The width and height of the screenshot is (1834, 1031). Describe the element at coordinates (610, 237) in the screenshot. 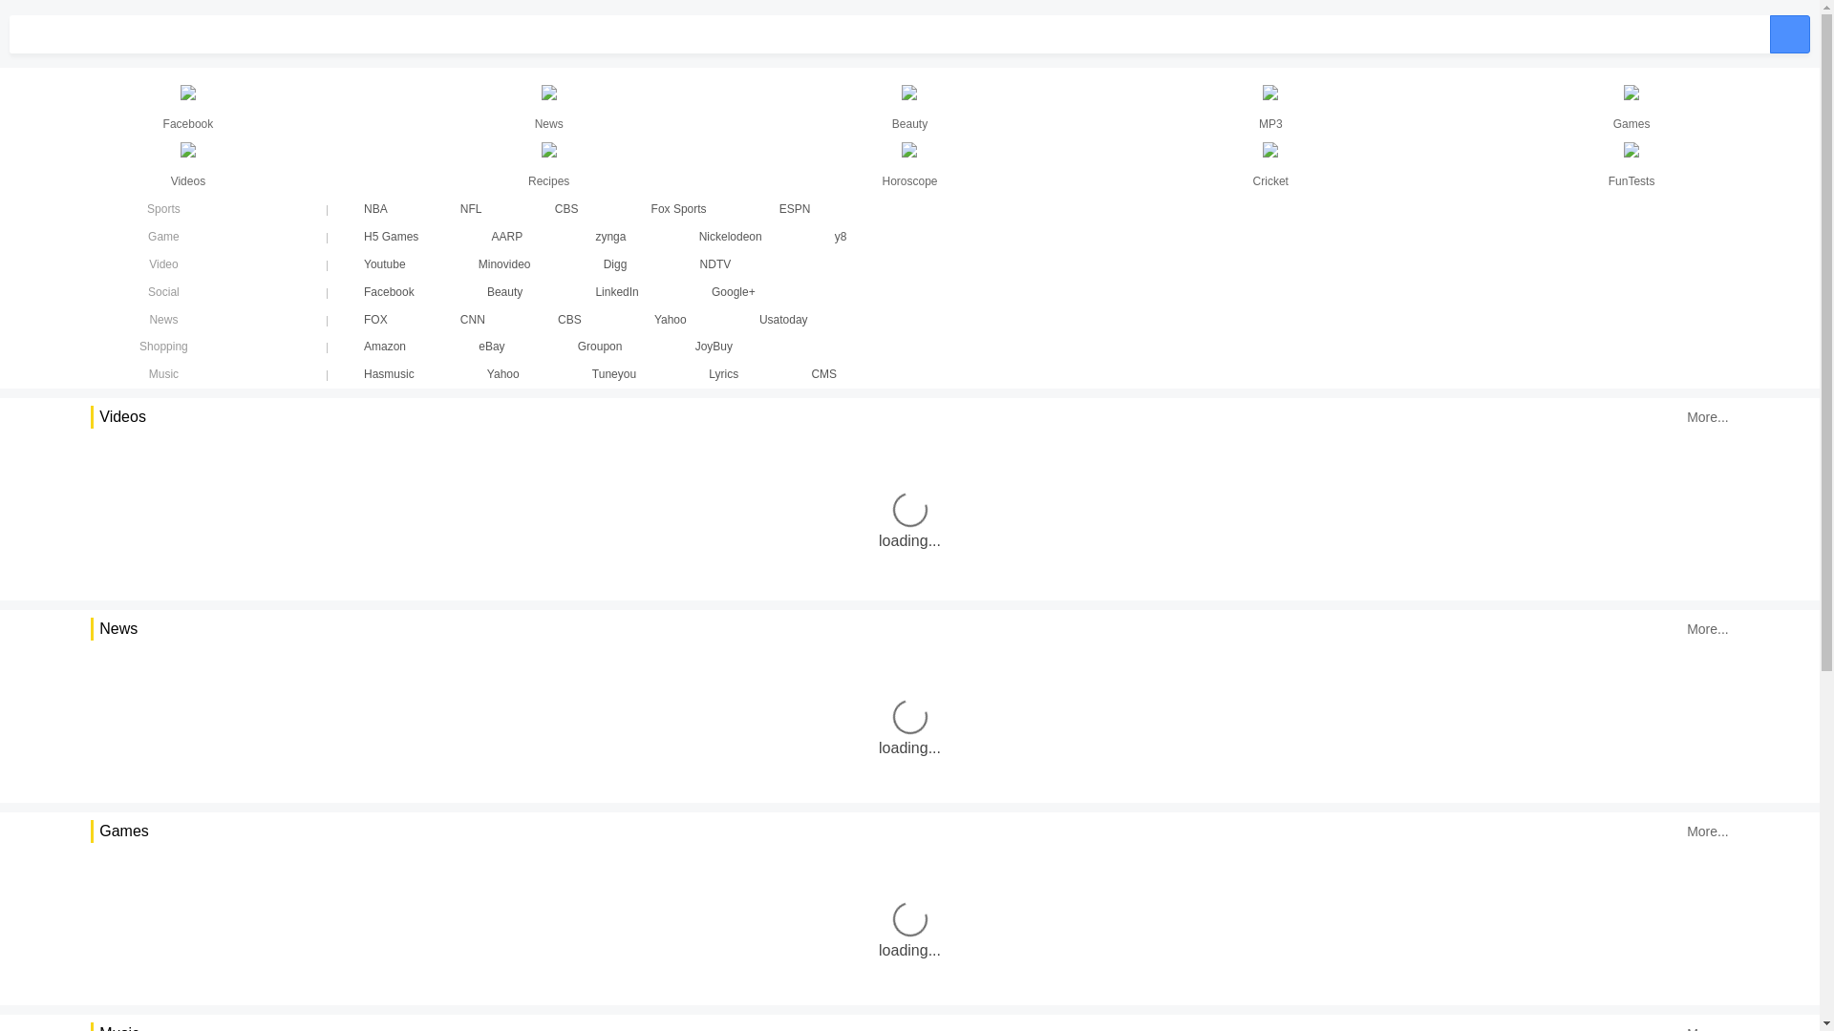

I see `zynga` at that location.